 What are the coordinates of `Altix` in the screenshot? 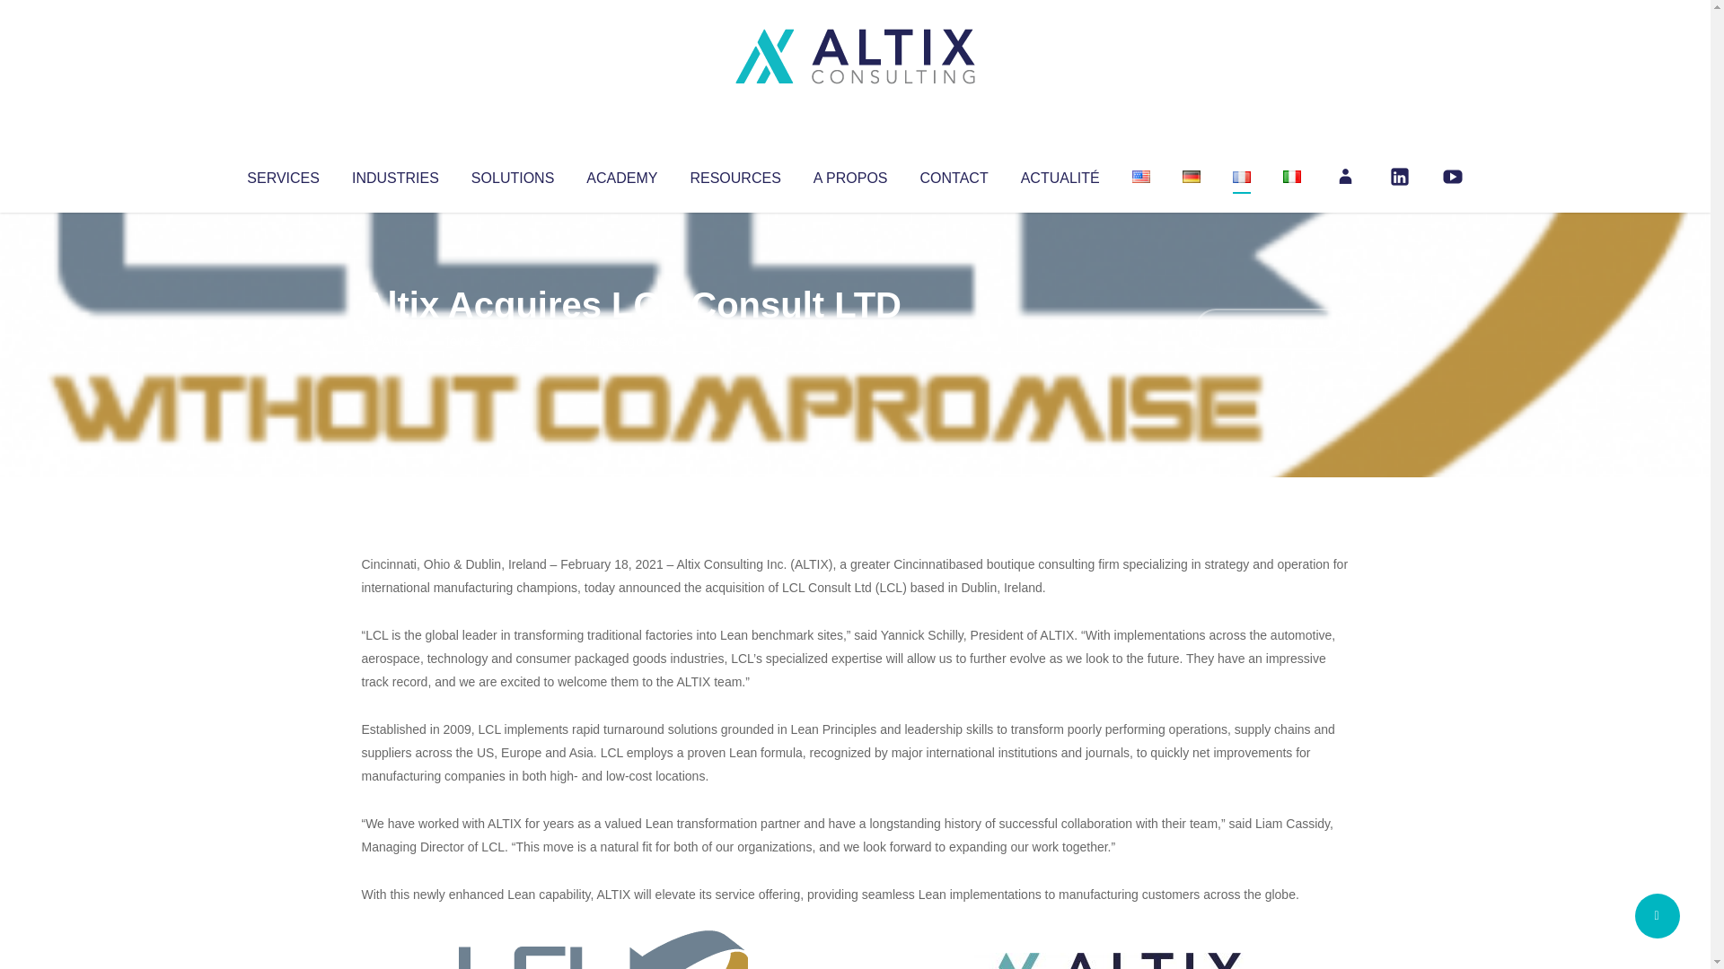 It's located at (395, 341).